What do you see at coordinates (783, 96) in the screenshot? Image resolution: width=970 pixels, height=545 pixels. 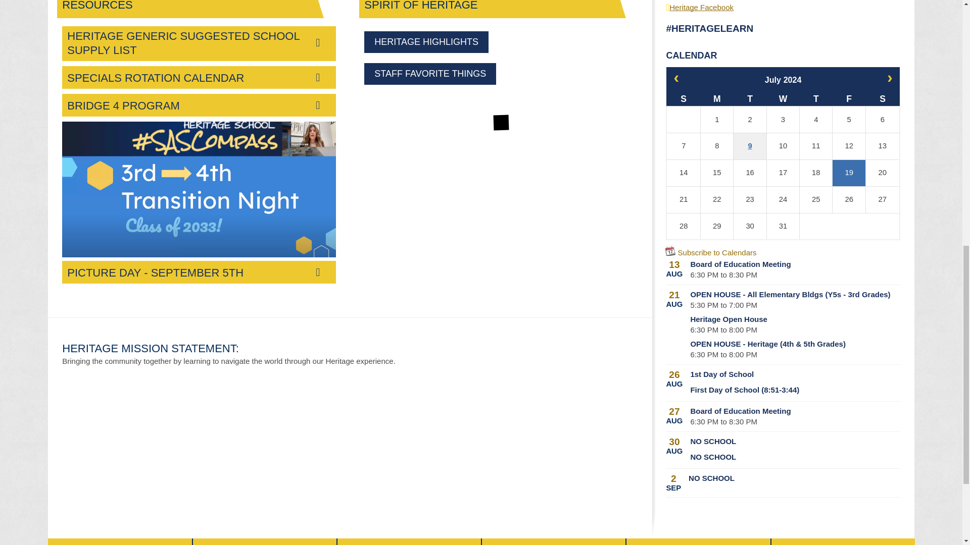 I see `Wednesday` at bounding box center [783, 96].